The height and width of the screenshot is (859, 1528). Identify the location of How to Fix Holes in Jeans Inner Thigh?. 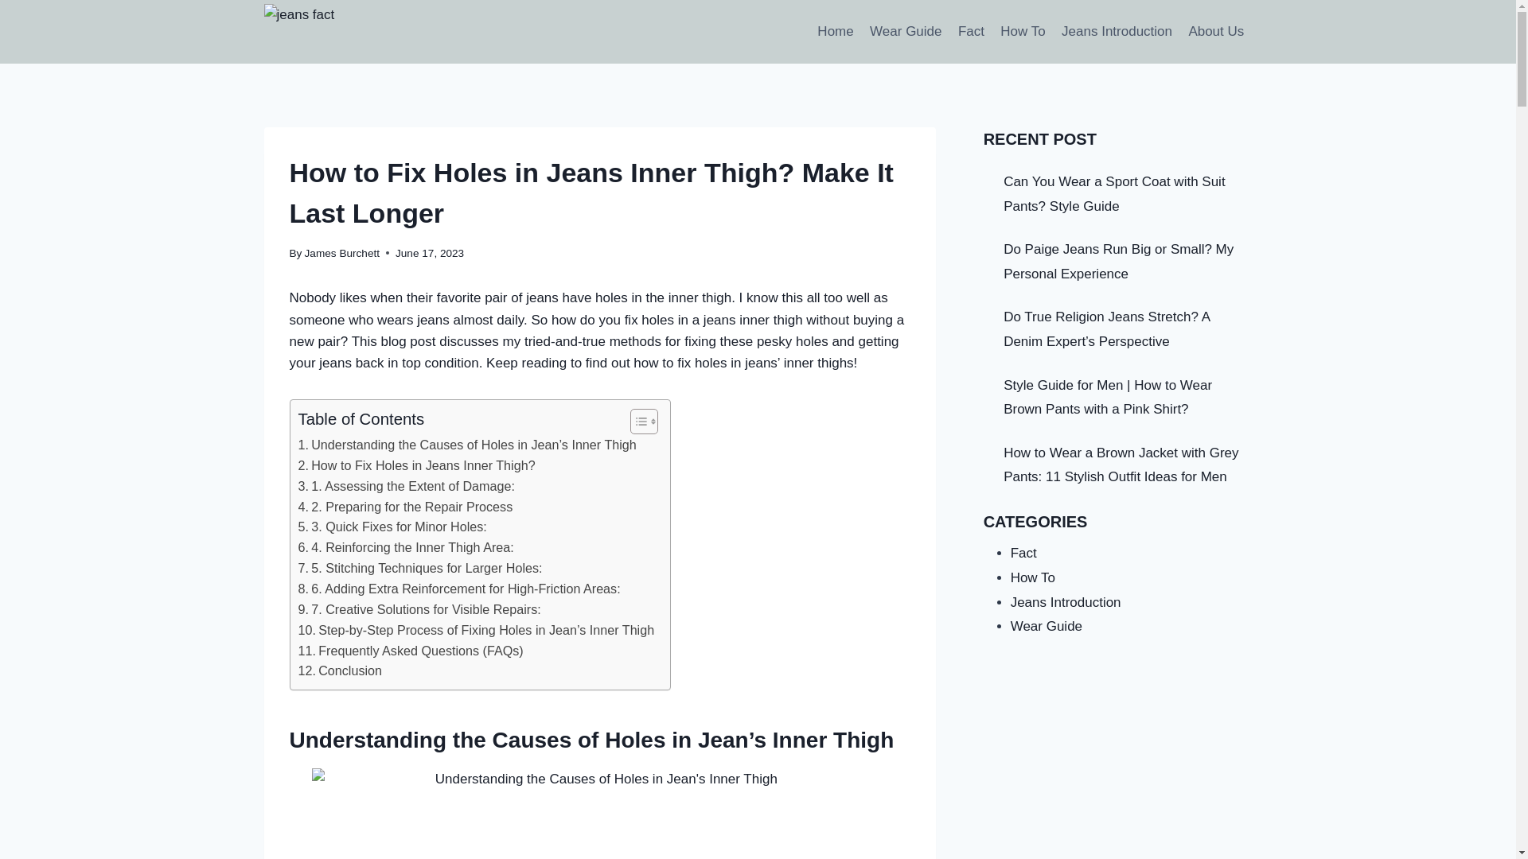
(416, 466).